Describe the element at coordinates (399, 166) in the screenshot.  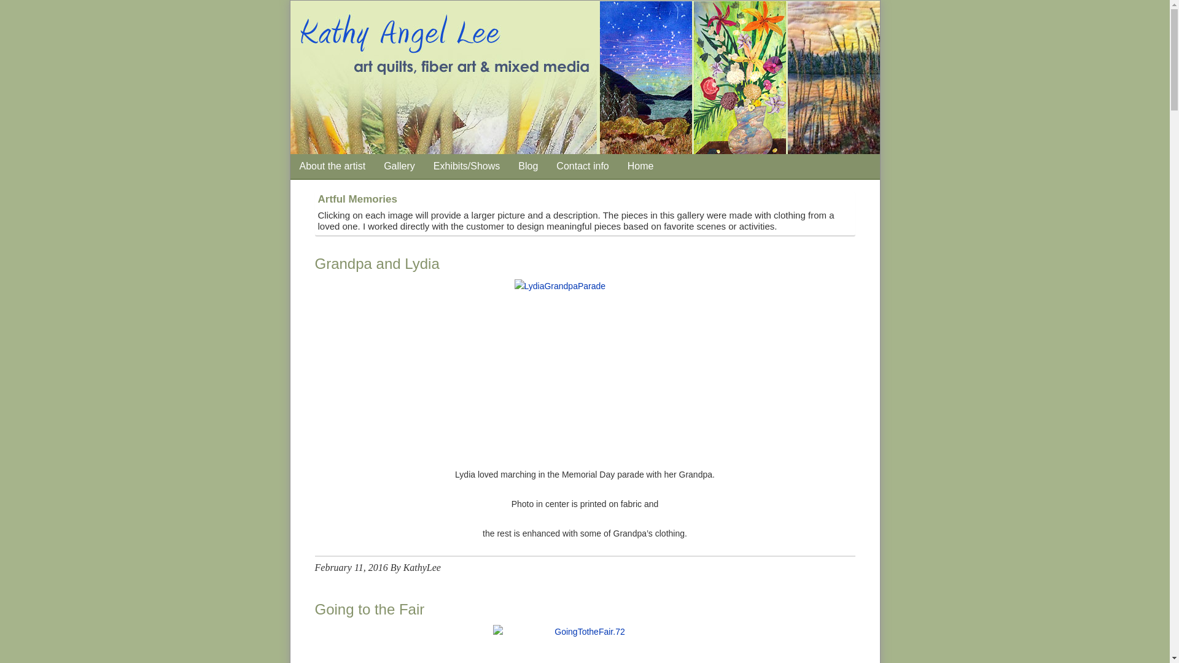
I see `Gallery` at that location.